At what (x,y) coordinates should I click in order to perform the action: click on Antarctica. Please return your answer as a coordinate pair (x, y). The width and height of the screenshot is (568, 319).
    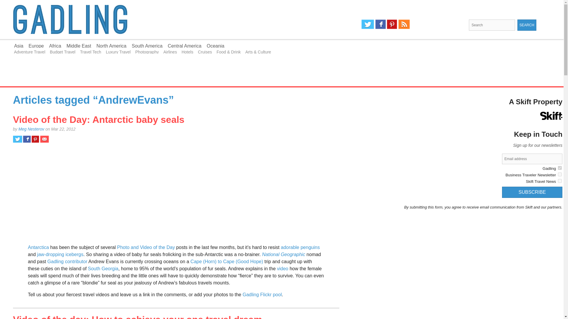
    Looking at the image, I should click on (38, 247).